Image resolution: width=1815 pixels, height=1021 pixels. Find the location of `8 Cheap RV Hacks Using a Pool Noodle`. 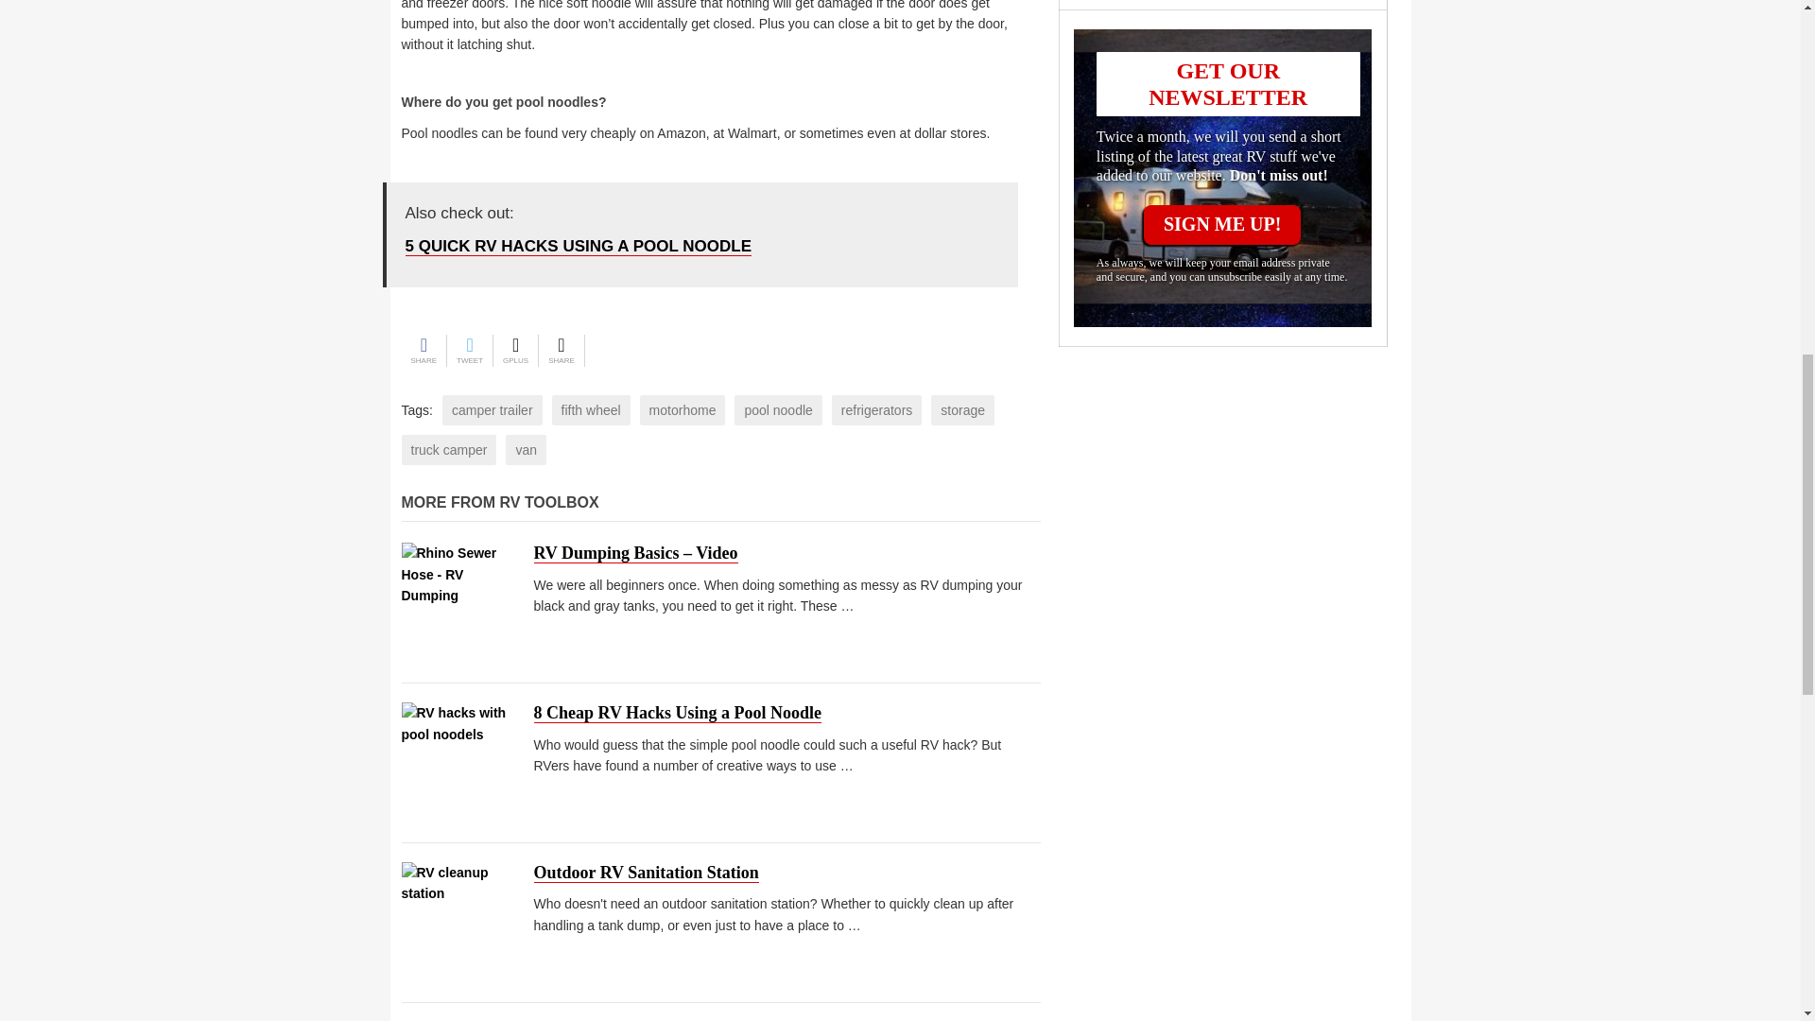

8 Cheap RV Hacks Using a Pool Noodle is located at coordinates (458, 762).